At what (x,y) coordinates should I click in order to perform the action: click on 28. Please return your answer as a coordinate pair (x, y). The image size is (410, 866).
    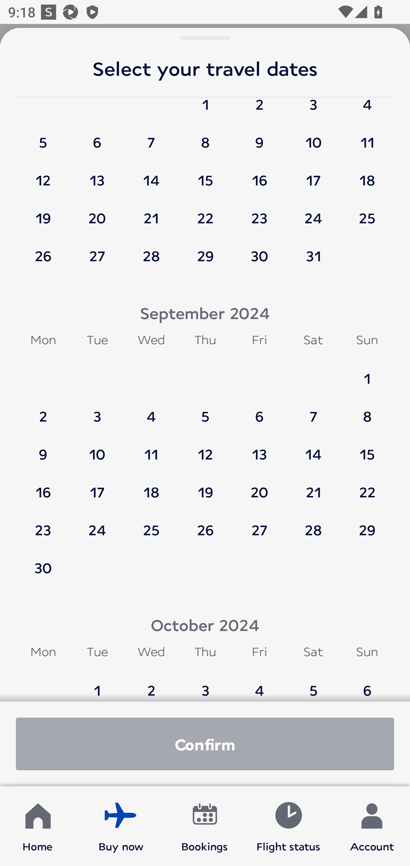
    Looking at the image, I should click on (151, 256).